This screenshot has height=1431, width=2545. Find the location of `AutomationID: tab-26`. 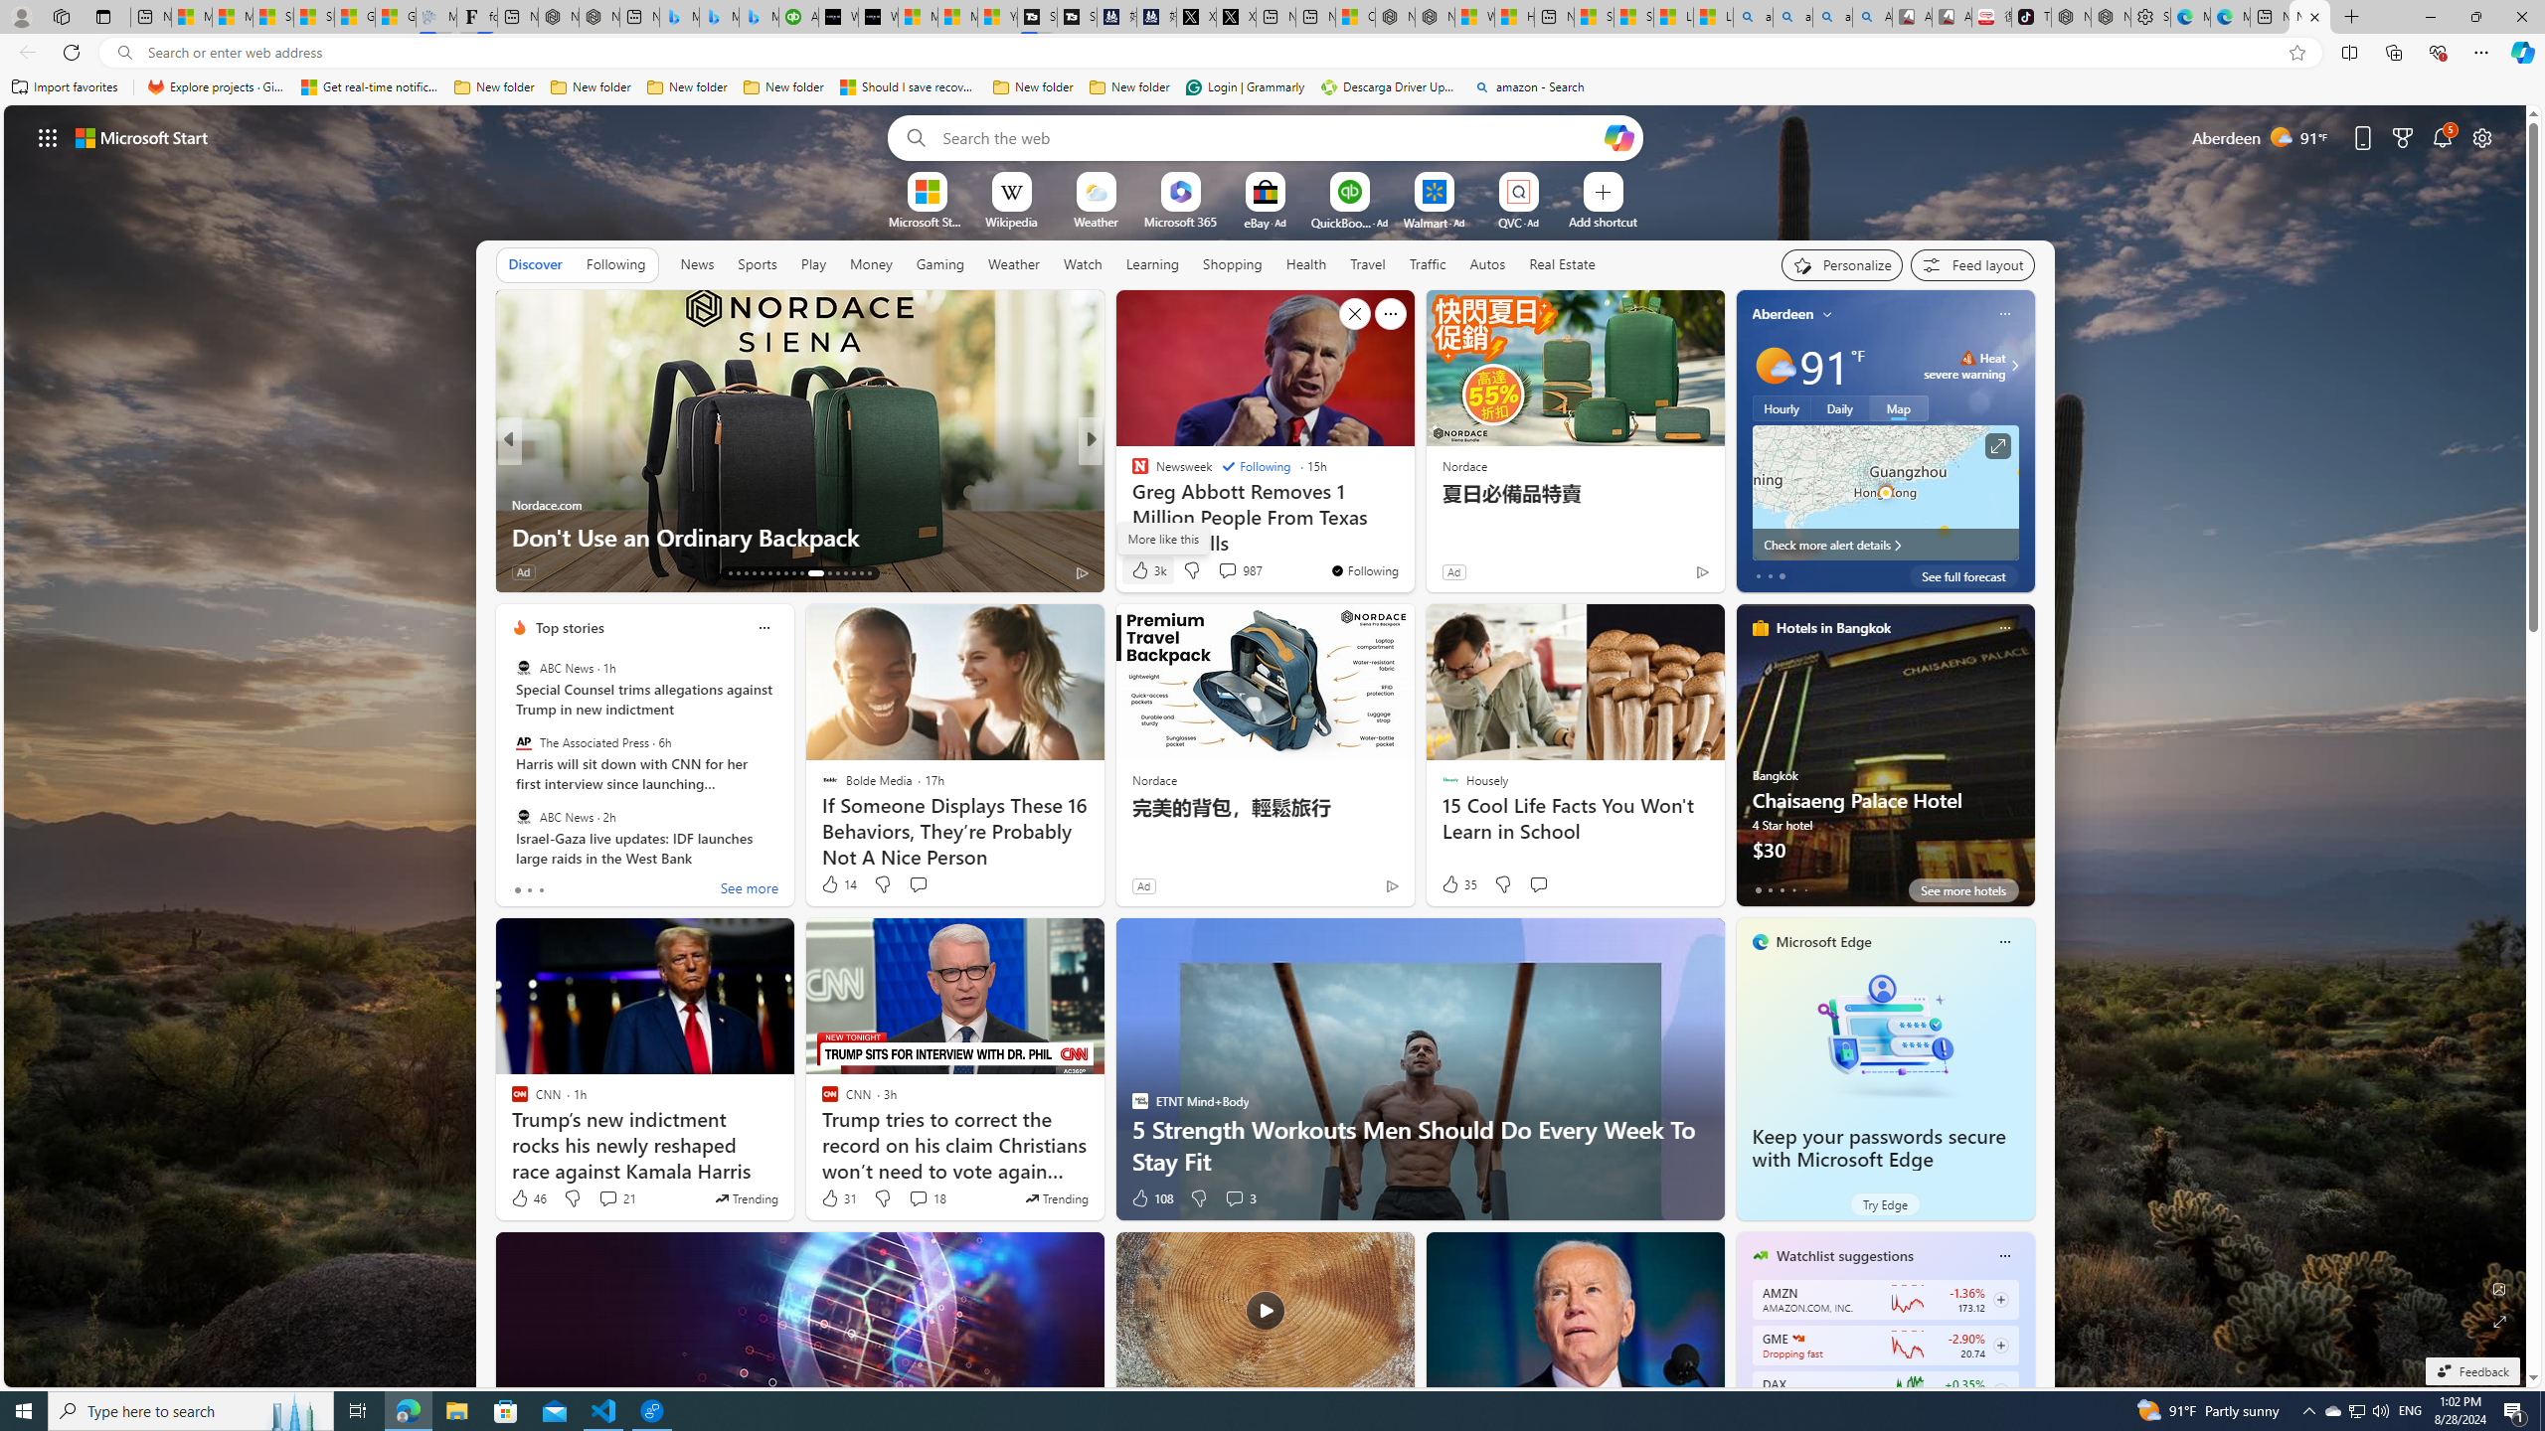

AutomationID: tab-26 is located at coordinates (845, 573).